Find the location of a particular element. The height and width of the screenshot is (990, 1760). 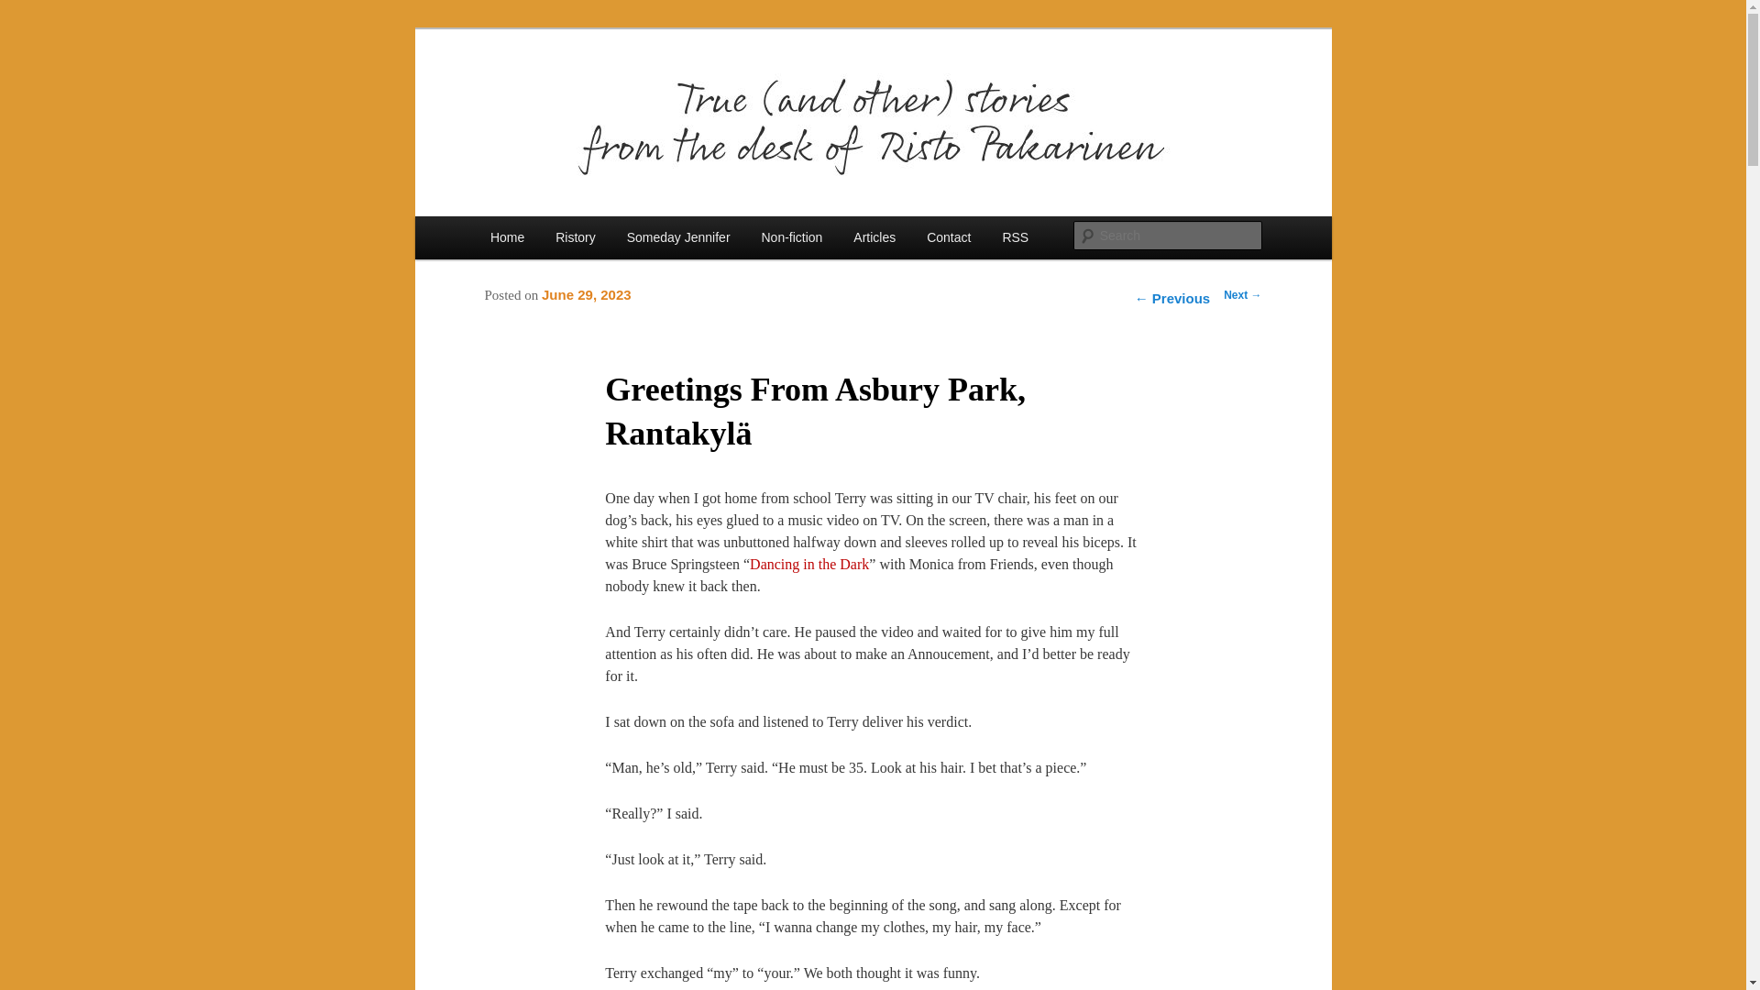

10:18 pm is located at coordinates (587, 296).